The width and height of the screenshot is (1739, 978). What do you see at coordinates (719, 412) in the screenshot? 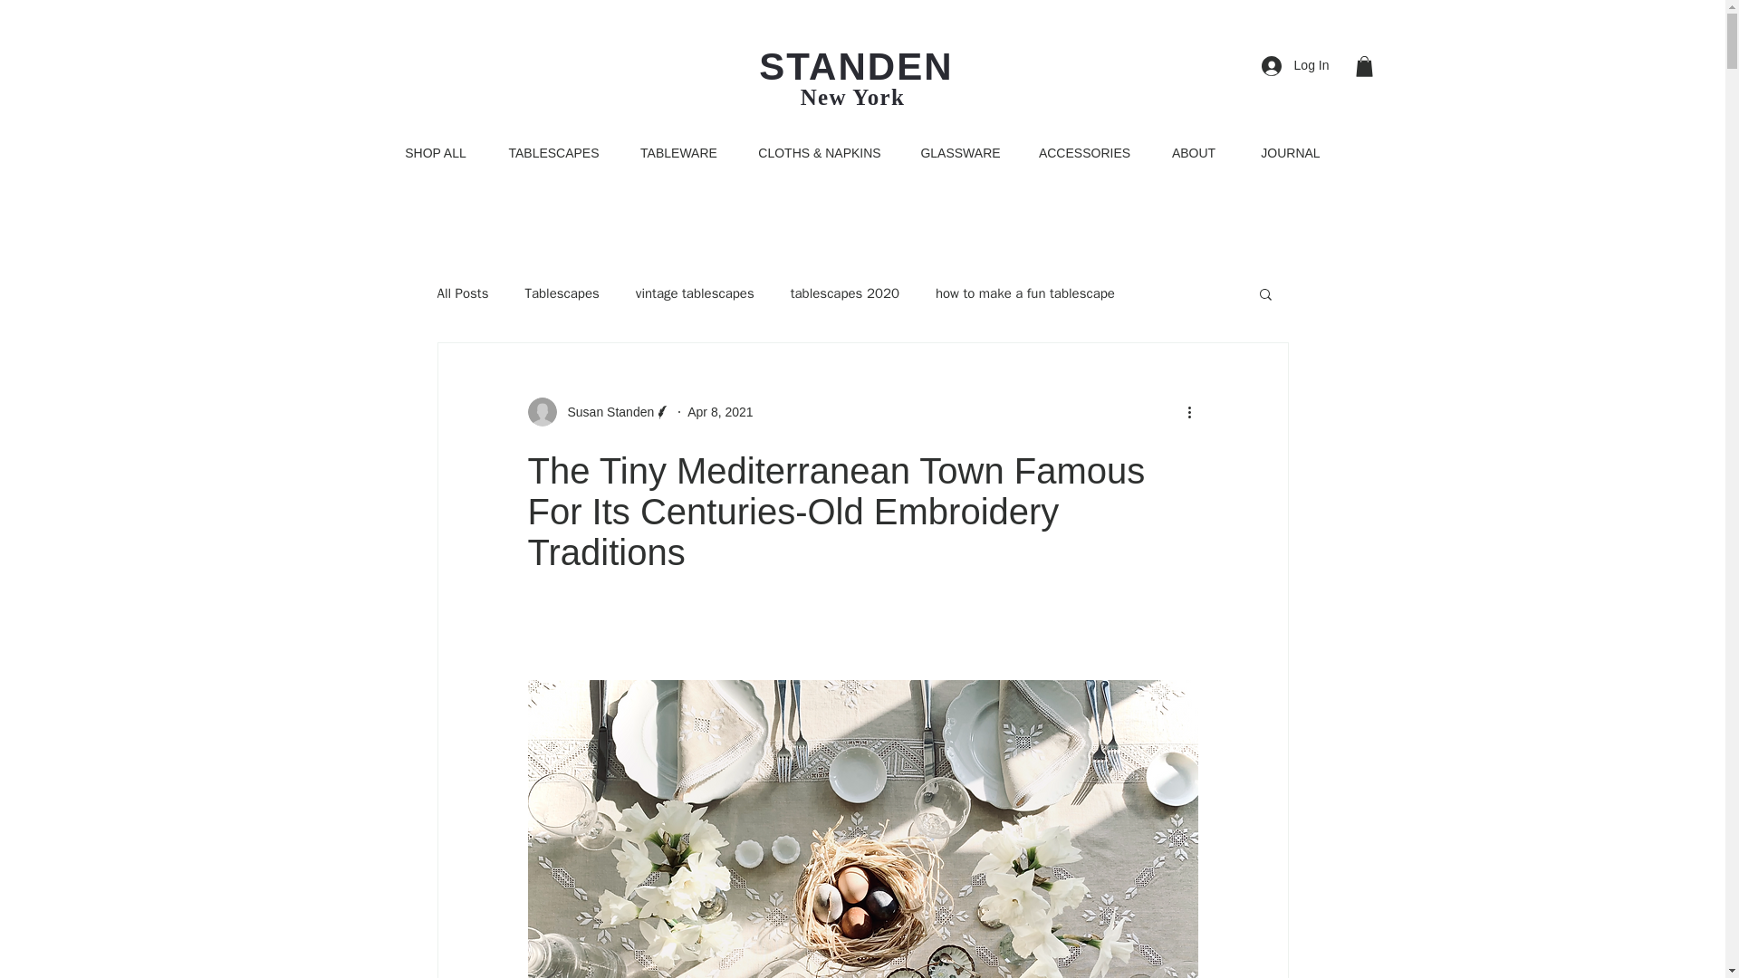
I see `Apr 8, 2021` at bounding box center [719, 412].